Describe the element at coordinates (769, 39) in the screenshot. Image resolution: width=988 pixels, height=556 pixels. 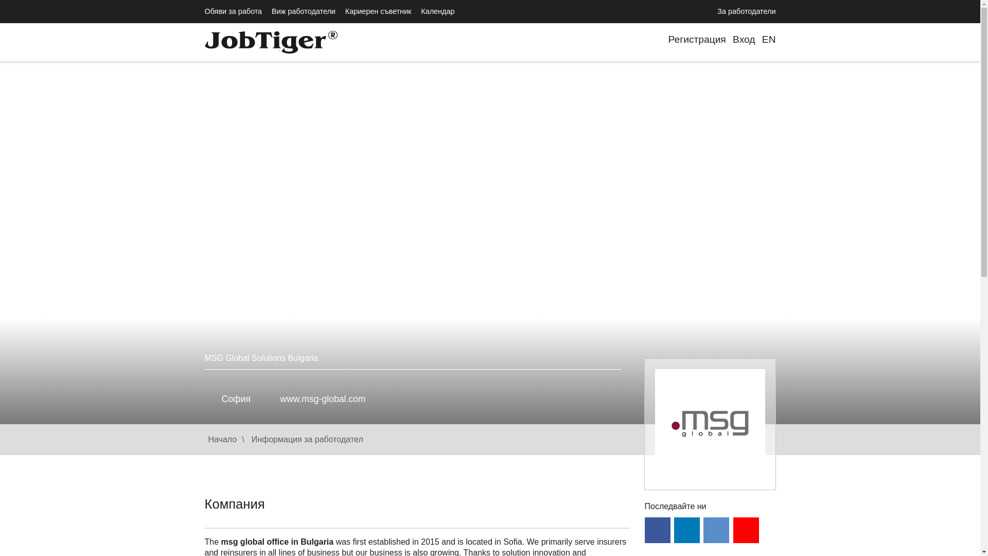
I see `English` at that location.